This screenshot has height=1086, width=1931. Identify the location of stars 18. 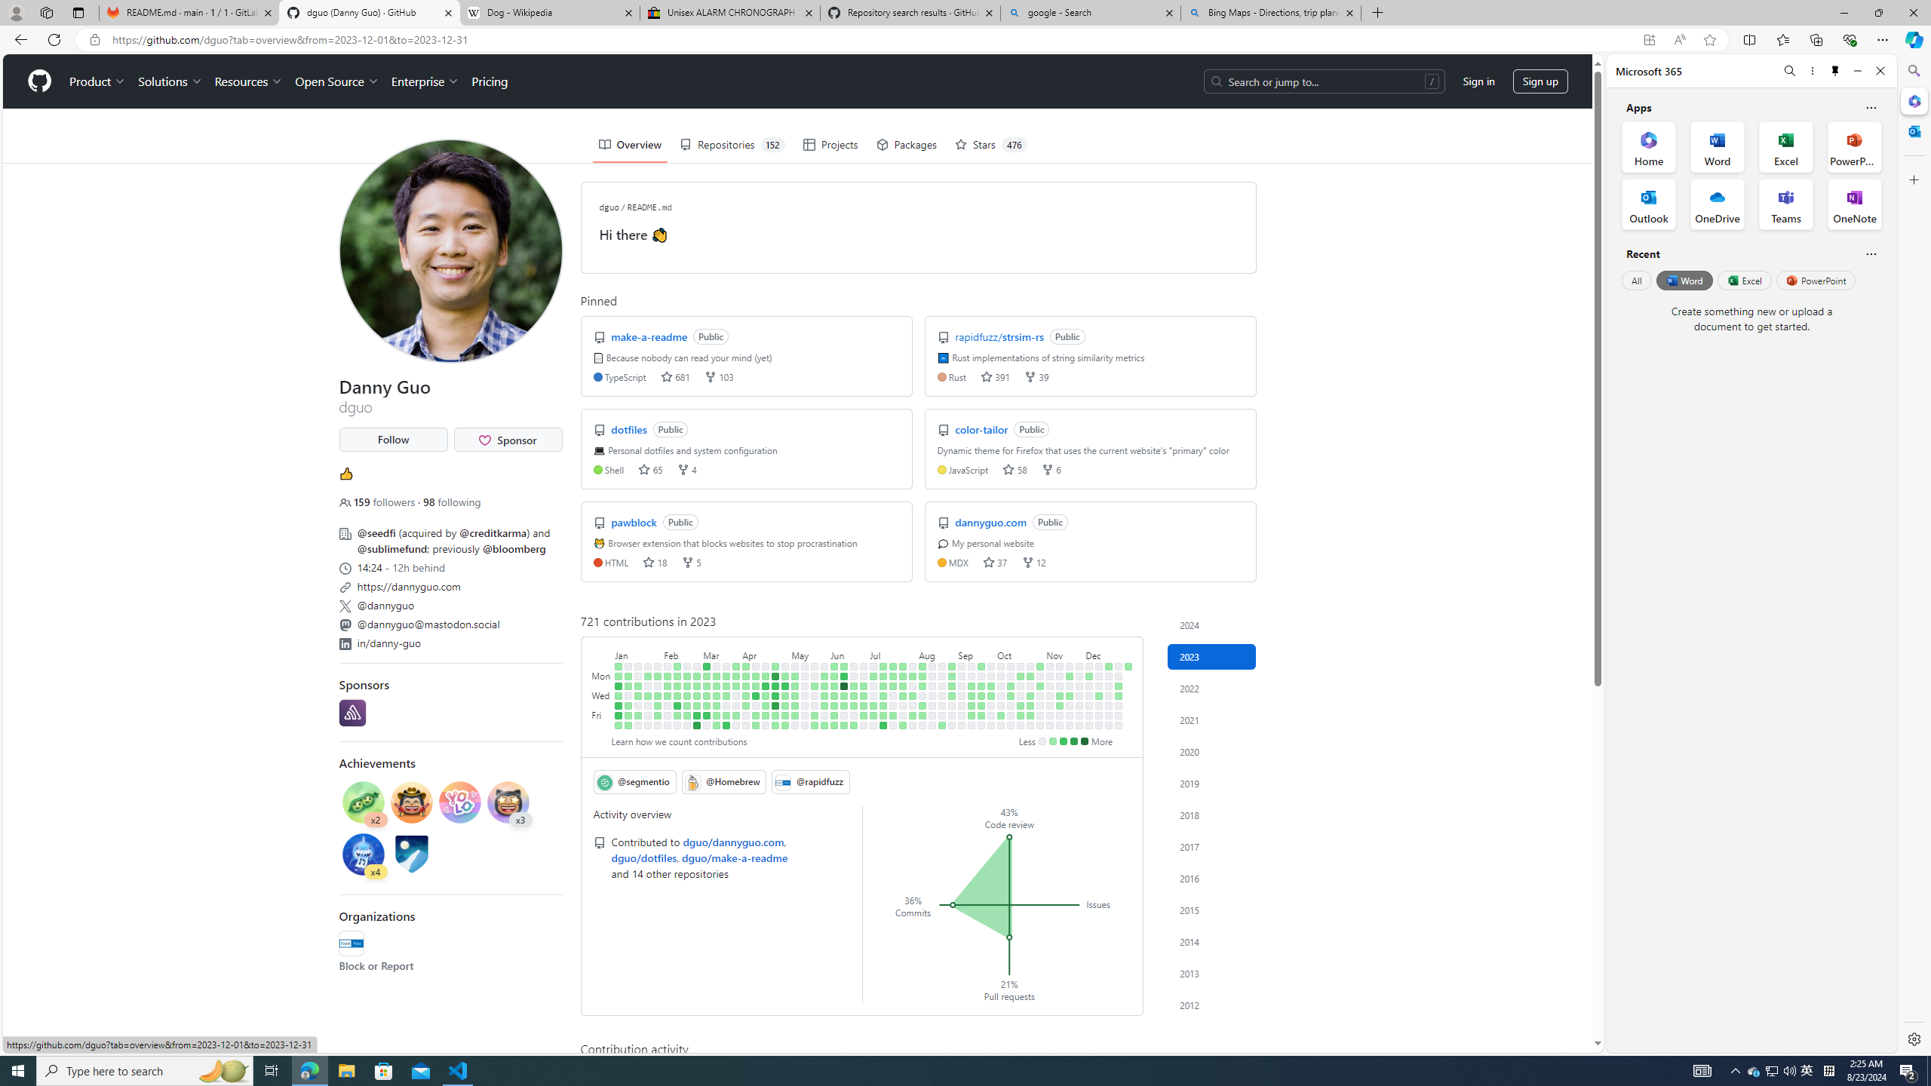
(655, 561).